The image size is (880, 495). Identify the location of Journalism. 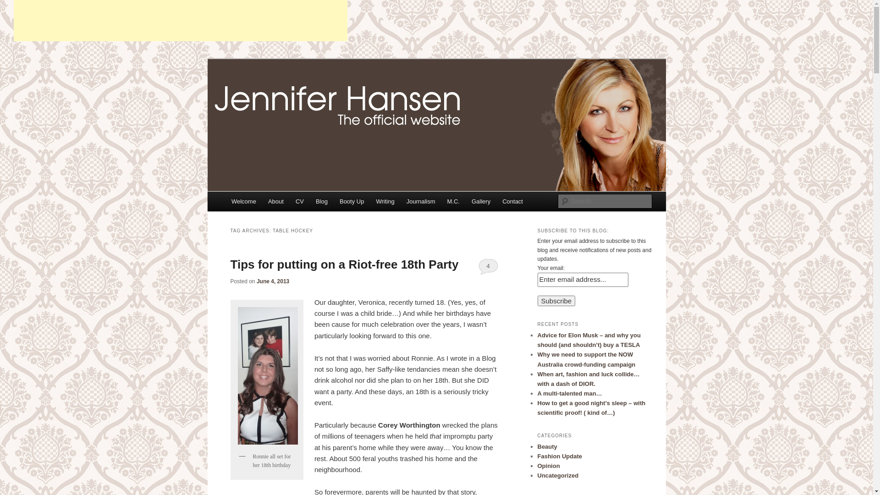
(421, 202).